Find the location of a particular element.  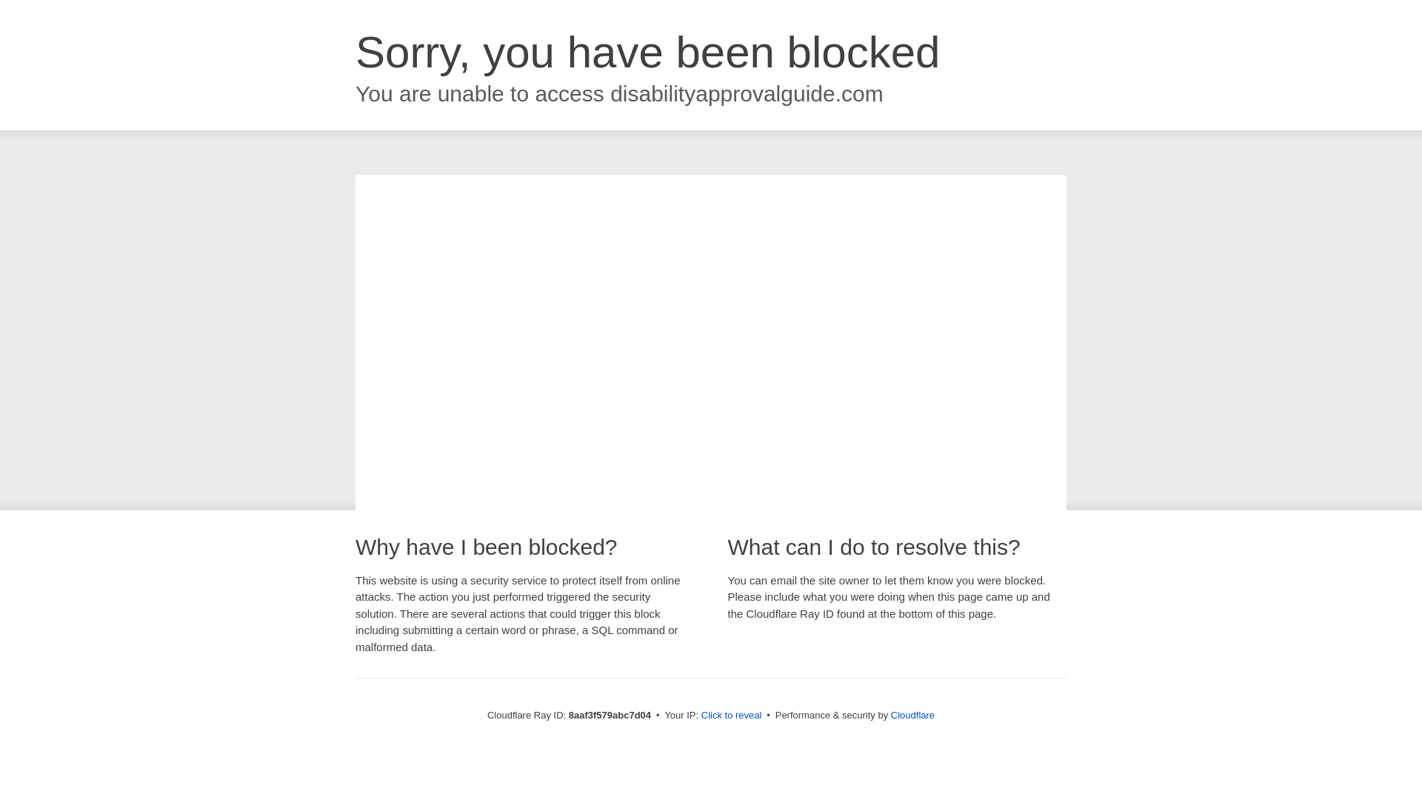

Click to reveal is located at coordinates (732, 716).